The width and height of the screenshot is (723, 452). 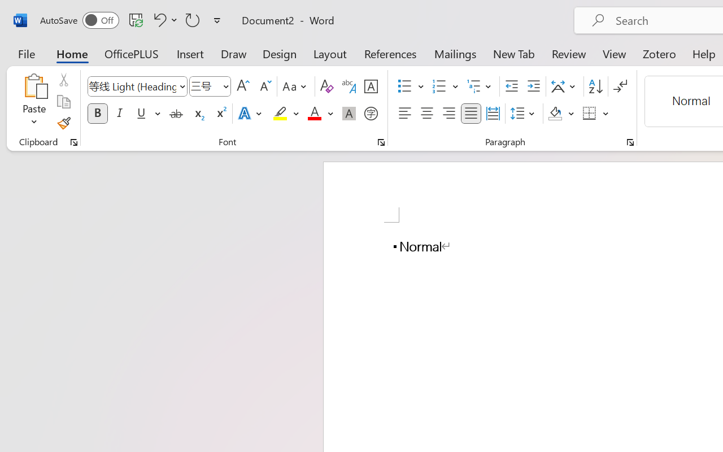 What do you see at coordinates (286, 114) in the screenshot?
I see `Text Highlight Color` at bounding box center [286, 114].